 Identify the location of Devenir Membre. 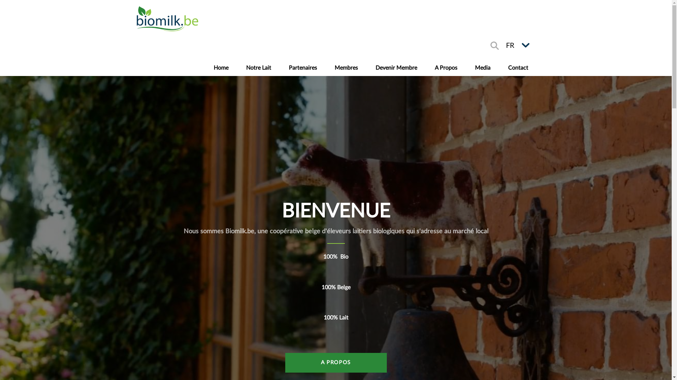
(396, 68).